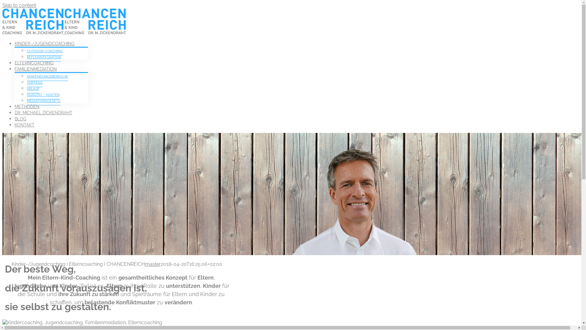 This screenshot has width=586, height=330. Describe the element at coordinates (44, 57) in the screenshot. I see `REFLEXINTEGRATION` at that location.